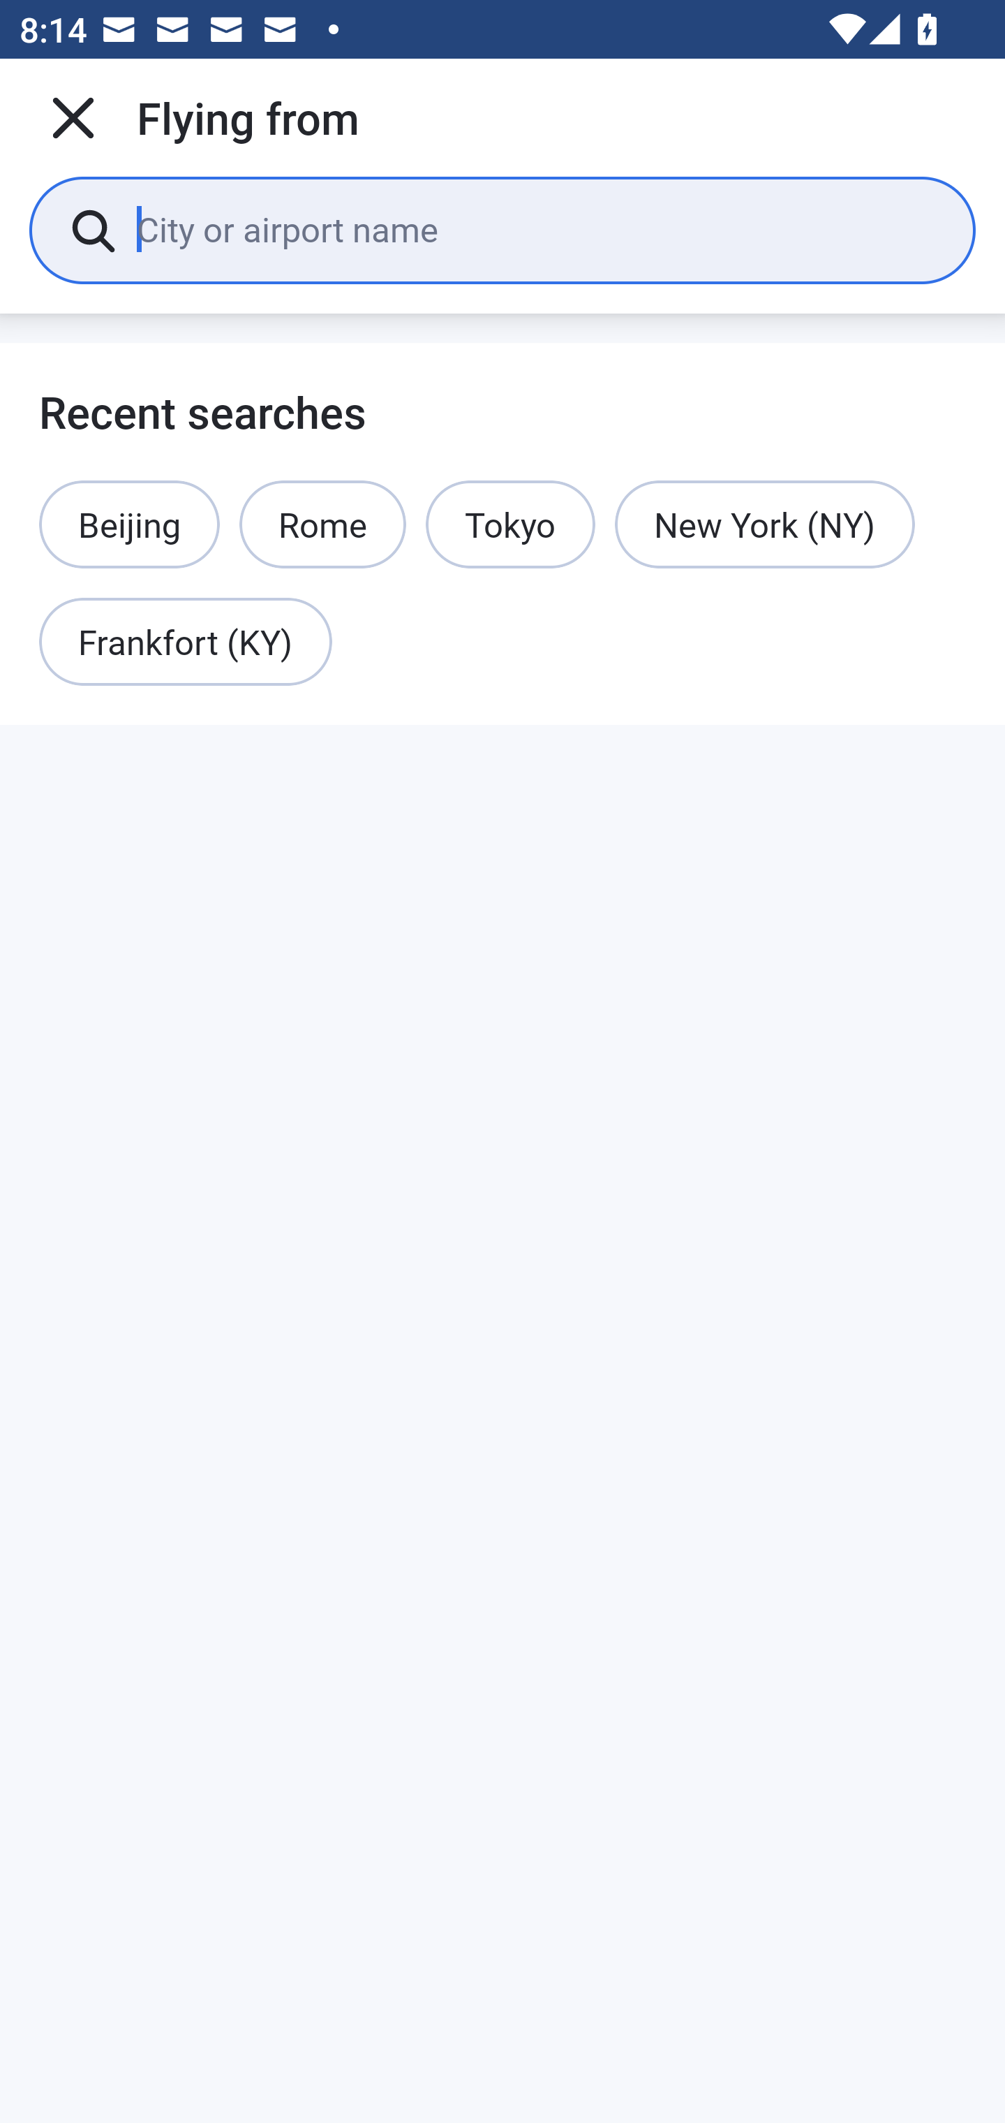 The width and height of the screenshot is (1005, 2123). What do you see at coordinates (536, 229) in the screenshot?
I see `City or airport name` at bounding box center [536, 229].